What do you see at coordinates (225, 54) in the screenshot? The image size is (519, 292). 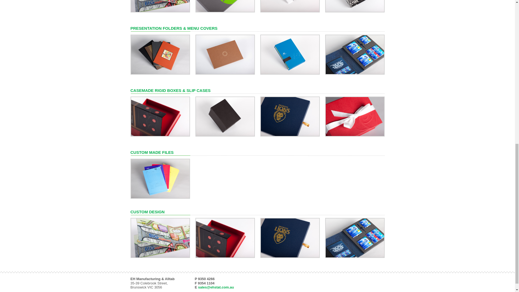 I see `Landscape Menu Cover` at bounding box center [225, 54].